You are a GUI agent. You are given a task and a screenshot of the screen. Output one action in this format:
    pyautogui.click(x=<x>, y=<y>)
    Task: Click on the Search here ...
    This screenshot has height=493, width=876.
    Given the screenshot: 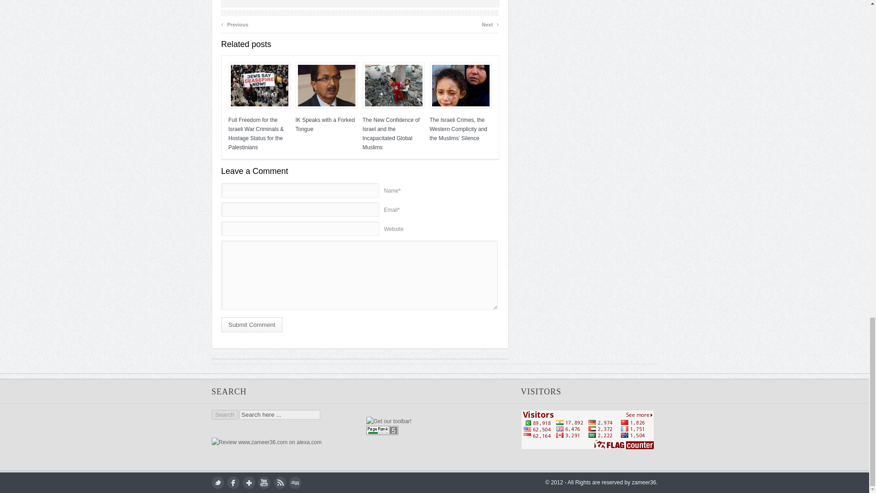 What is the action you would take?
    pyautogui.click(x=280, y=414)
    